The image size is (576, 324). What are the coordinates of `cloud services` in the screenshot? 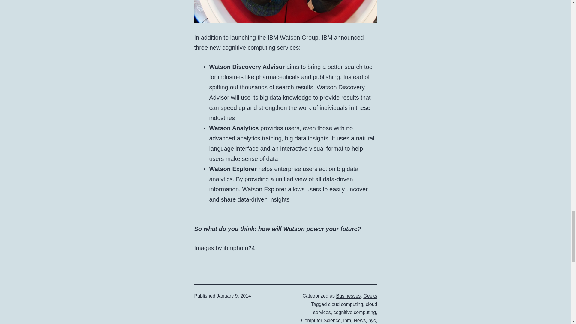 It's located at (345, 308).